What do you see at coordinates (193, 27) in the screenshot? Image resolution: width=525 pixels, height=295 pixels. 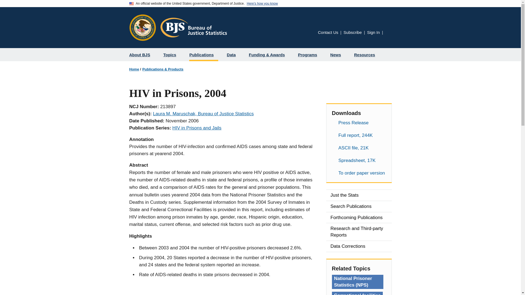 I see `Home` at bounding box center [193, 27].